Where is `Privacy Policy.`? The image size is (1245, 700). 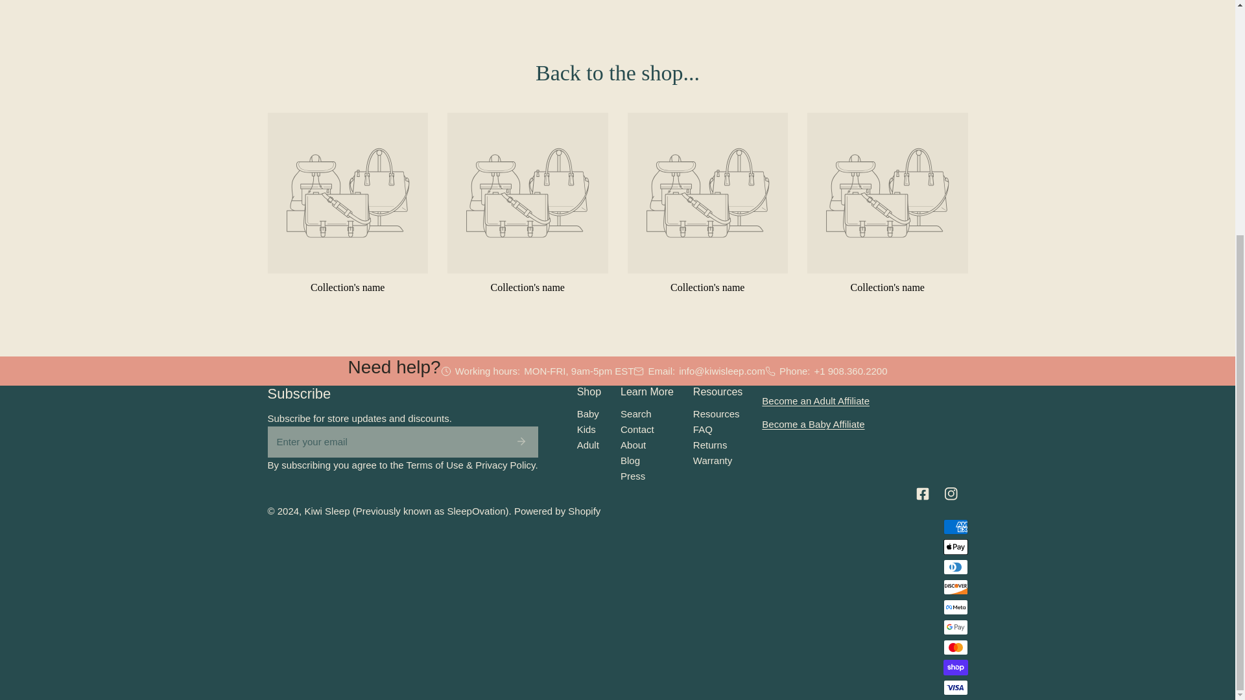 Privacy Policy. is located at coordinates (506, 464).